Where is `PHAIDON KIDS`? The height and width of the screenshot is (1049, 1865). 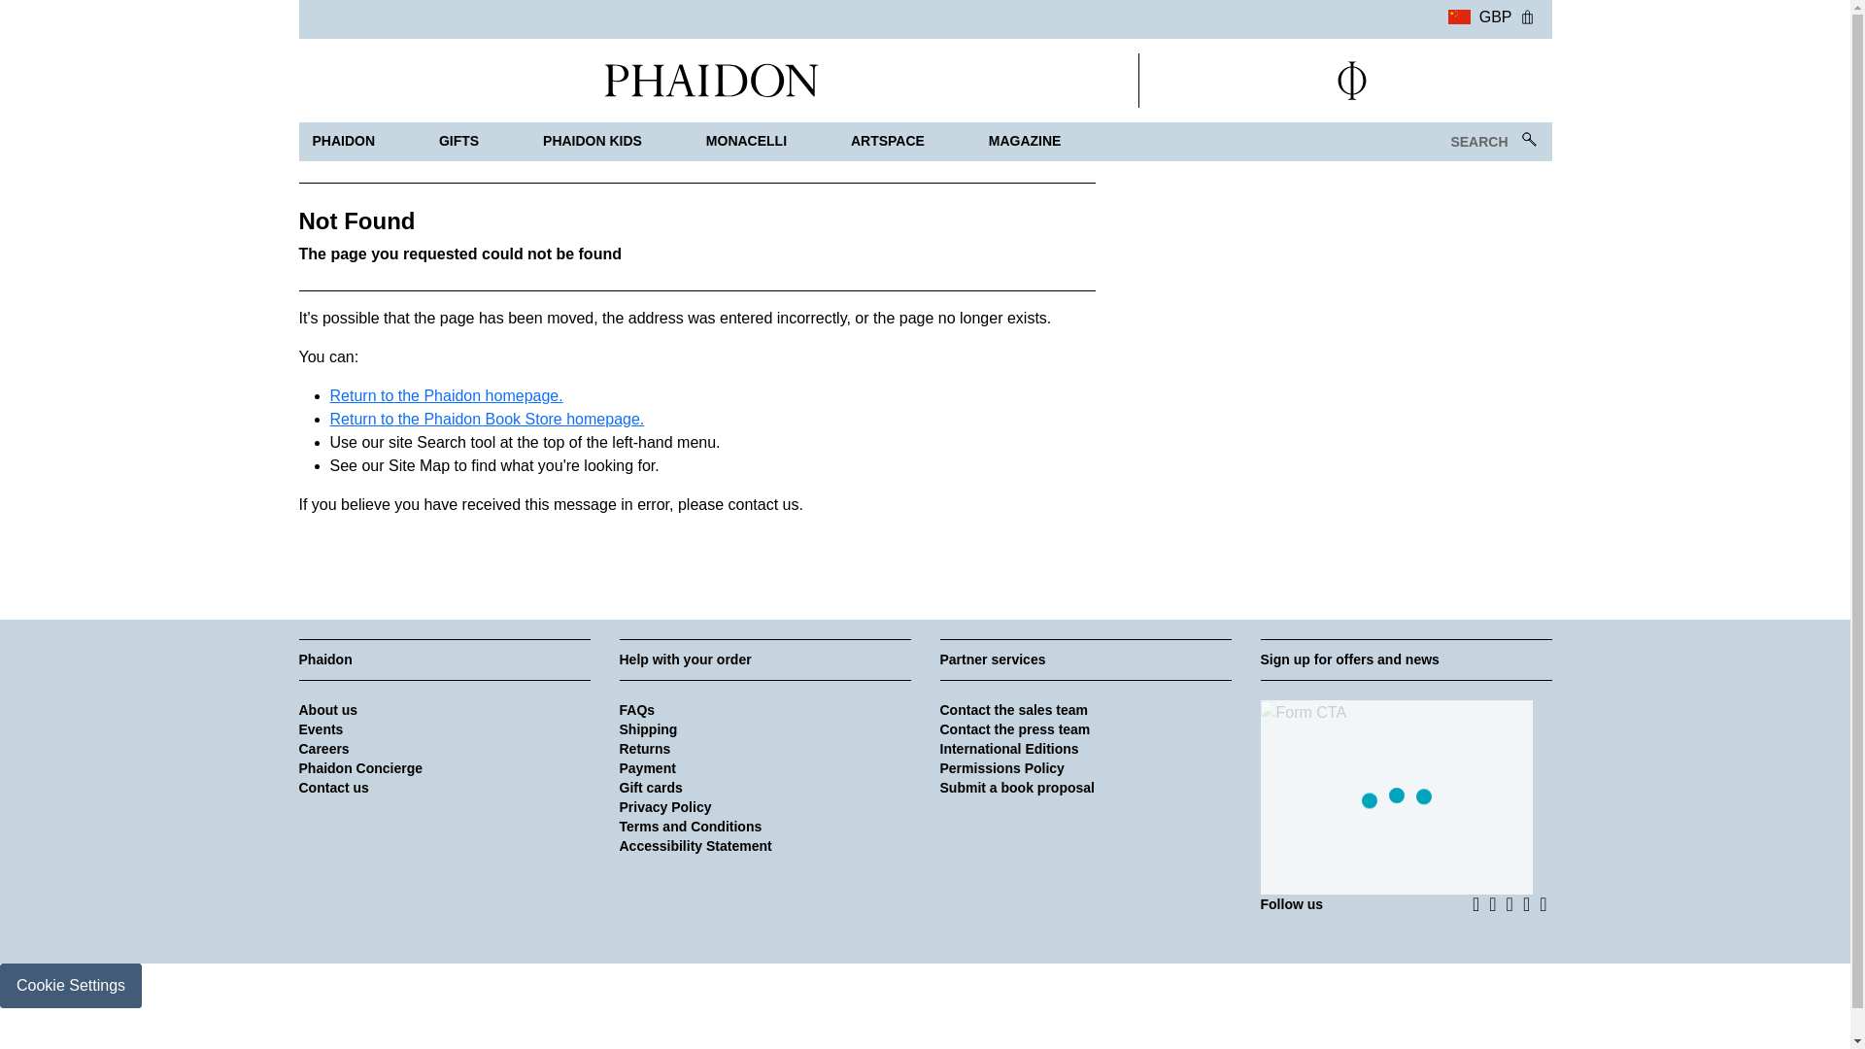
PHAIDON KIDS is located at coordinates (593, 142).